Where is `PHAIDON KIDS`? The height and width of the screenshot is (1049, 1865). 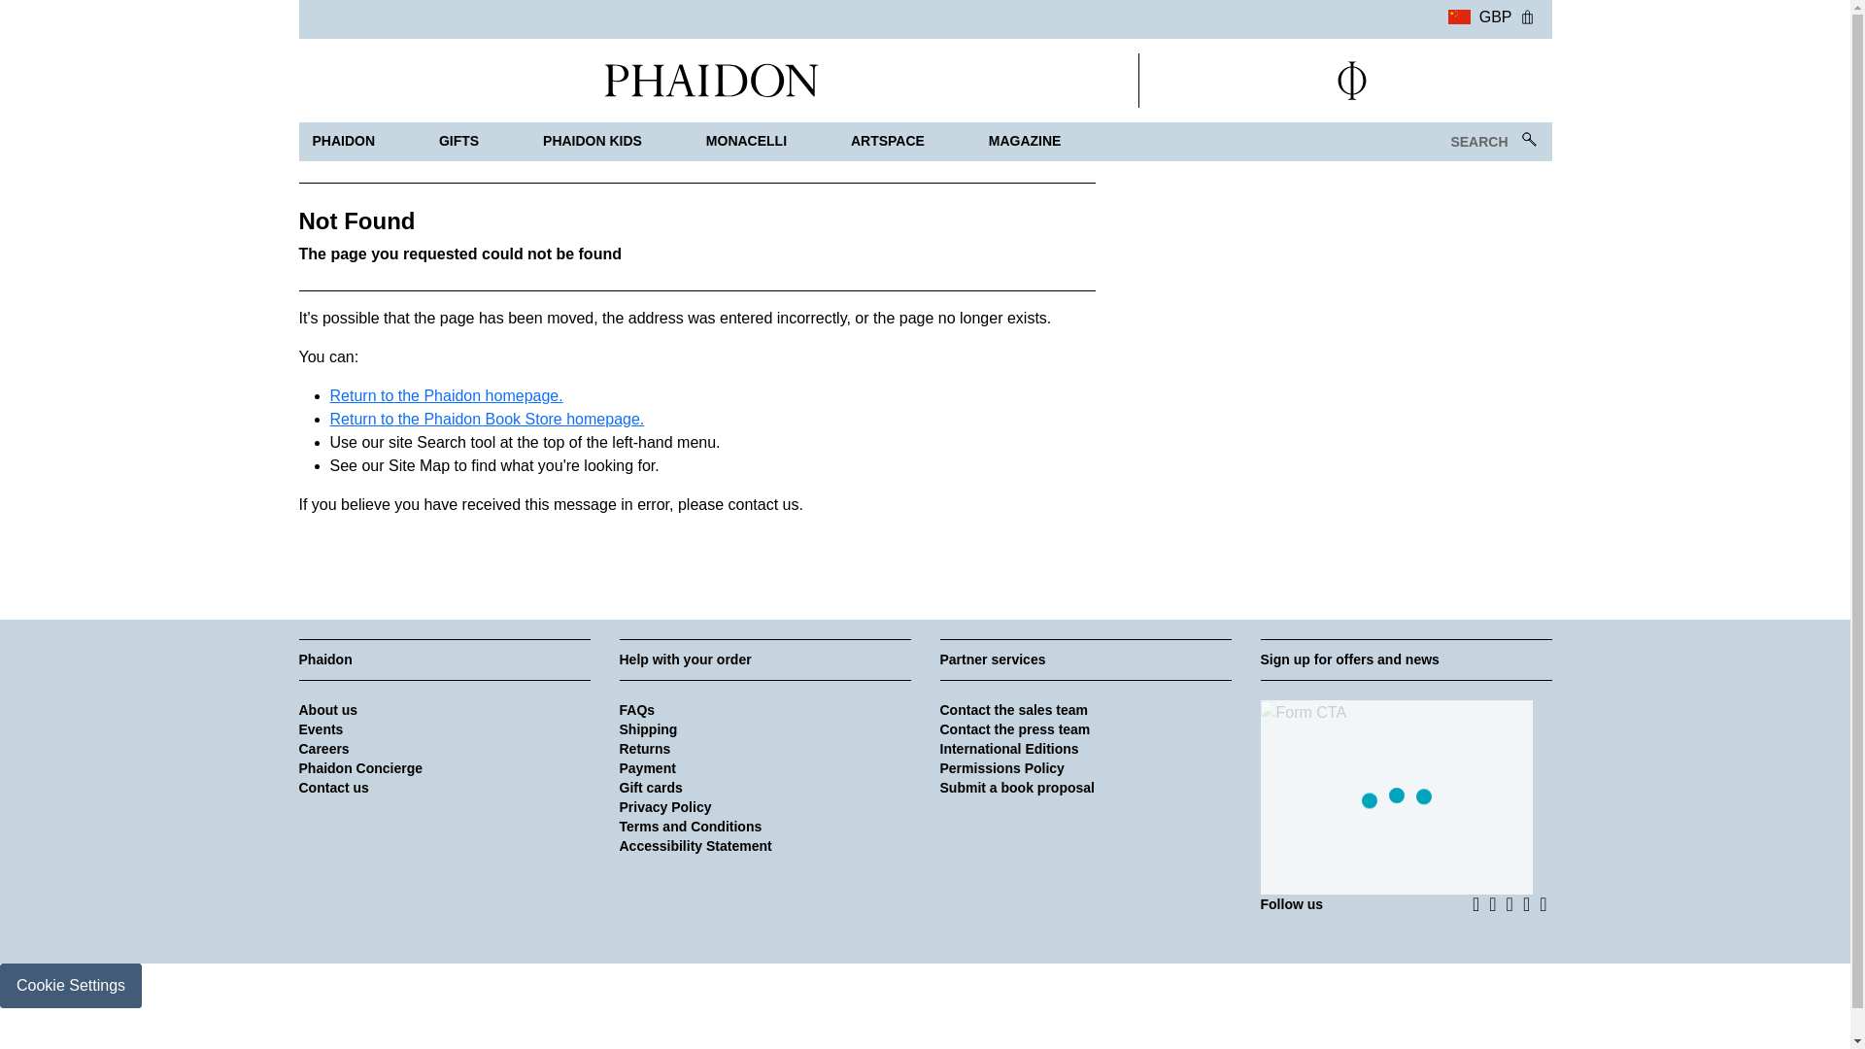
PHAIDON KIDS is located at coordinates (593, 142).